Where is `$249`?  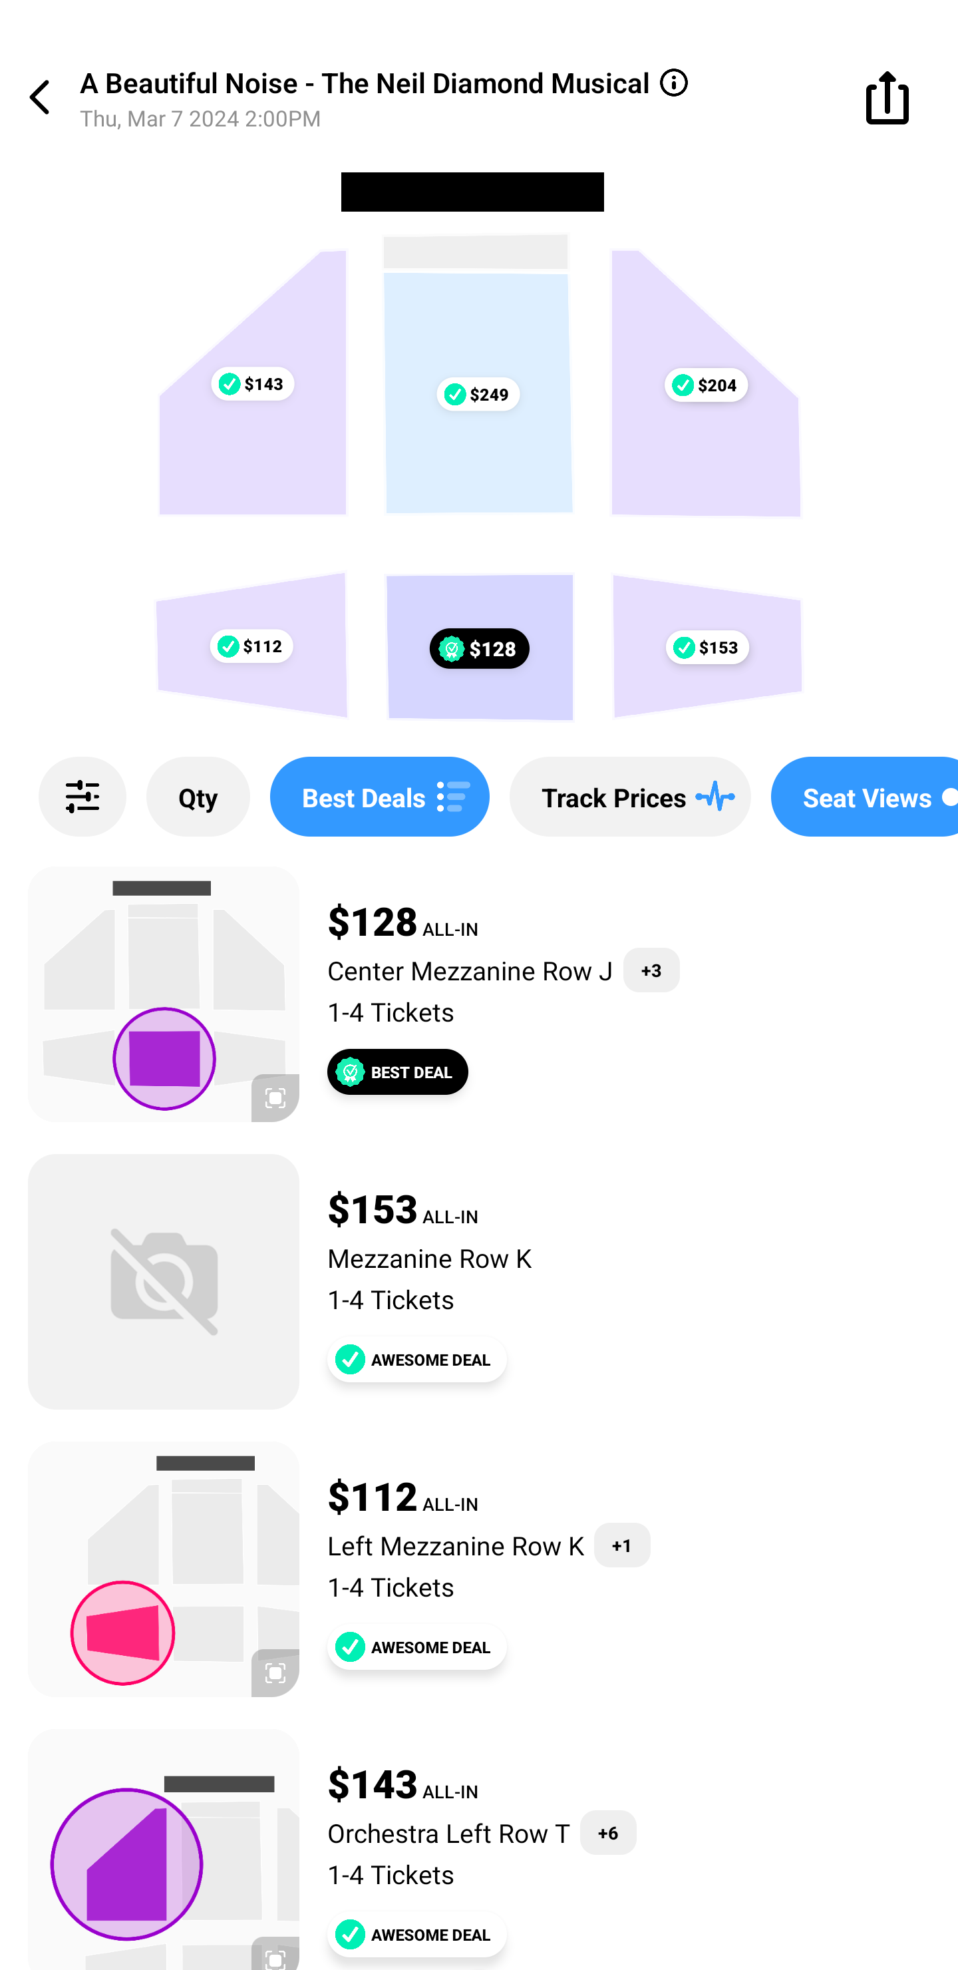
$249 is located at coordinates (478, 394).